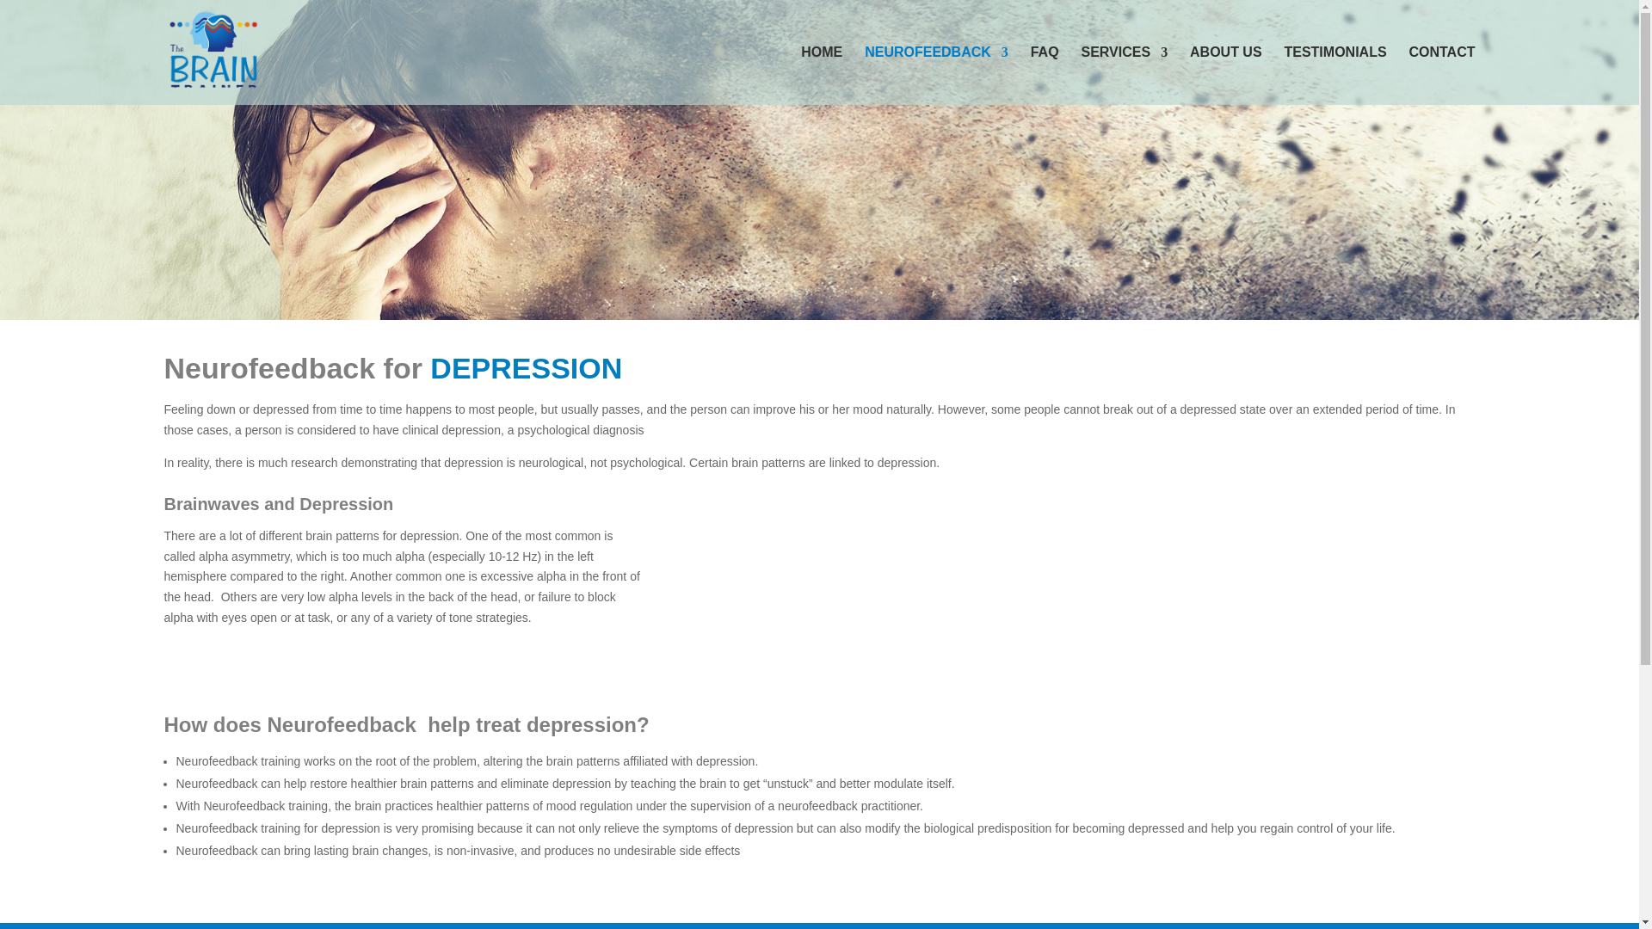  I want to click on SERVICES, so click(1124, 76).